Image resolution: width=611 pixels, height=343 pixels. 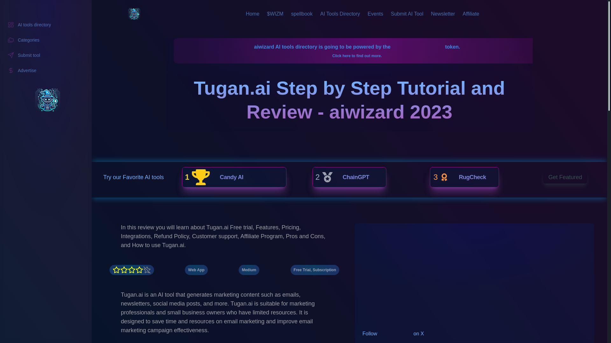 I want to click on AI tools directory, so click(x=349, y=177).